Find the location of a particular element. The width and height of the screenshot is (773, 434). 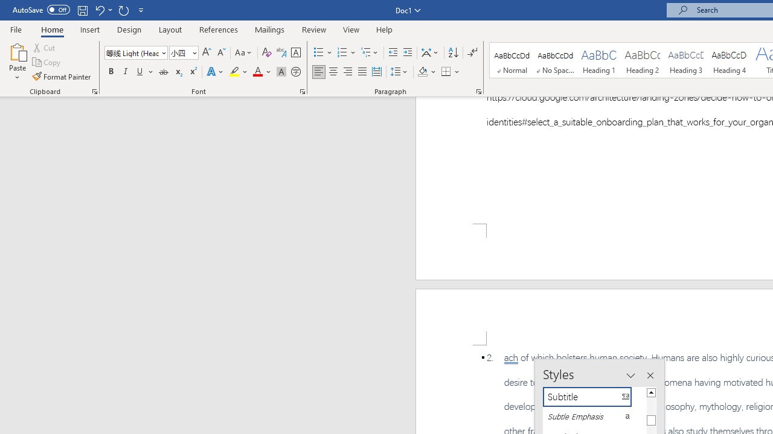

Font is located at coordinates (135, 53).